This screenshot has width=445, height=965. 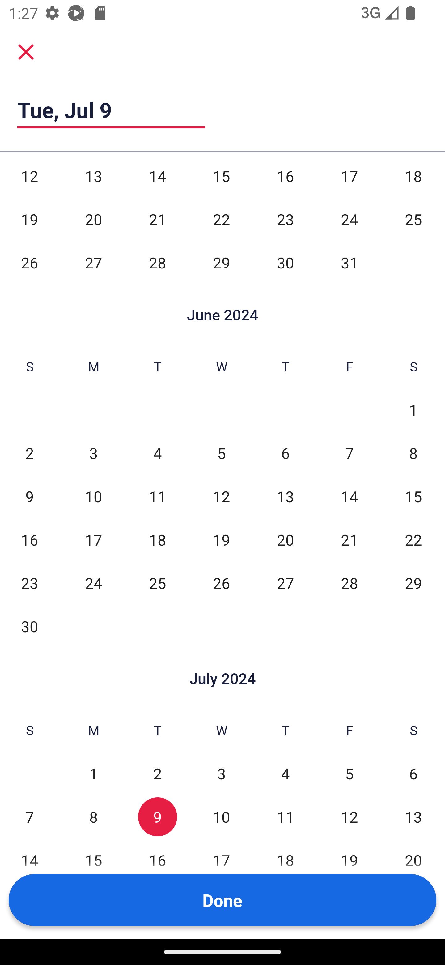 What do you see at coordinates (93, 583) in the screenshot?
I see `24 Mon, Jun 24, Not Selected` at bounding box center [93, 583].